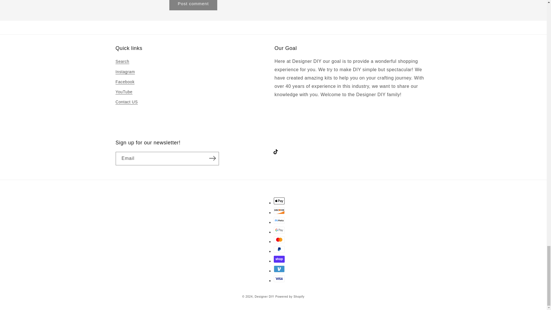  What do you see at coordinates (279, 230) in the screenshot?
I see `Google Pay` at bounding box center [279, 230].